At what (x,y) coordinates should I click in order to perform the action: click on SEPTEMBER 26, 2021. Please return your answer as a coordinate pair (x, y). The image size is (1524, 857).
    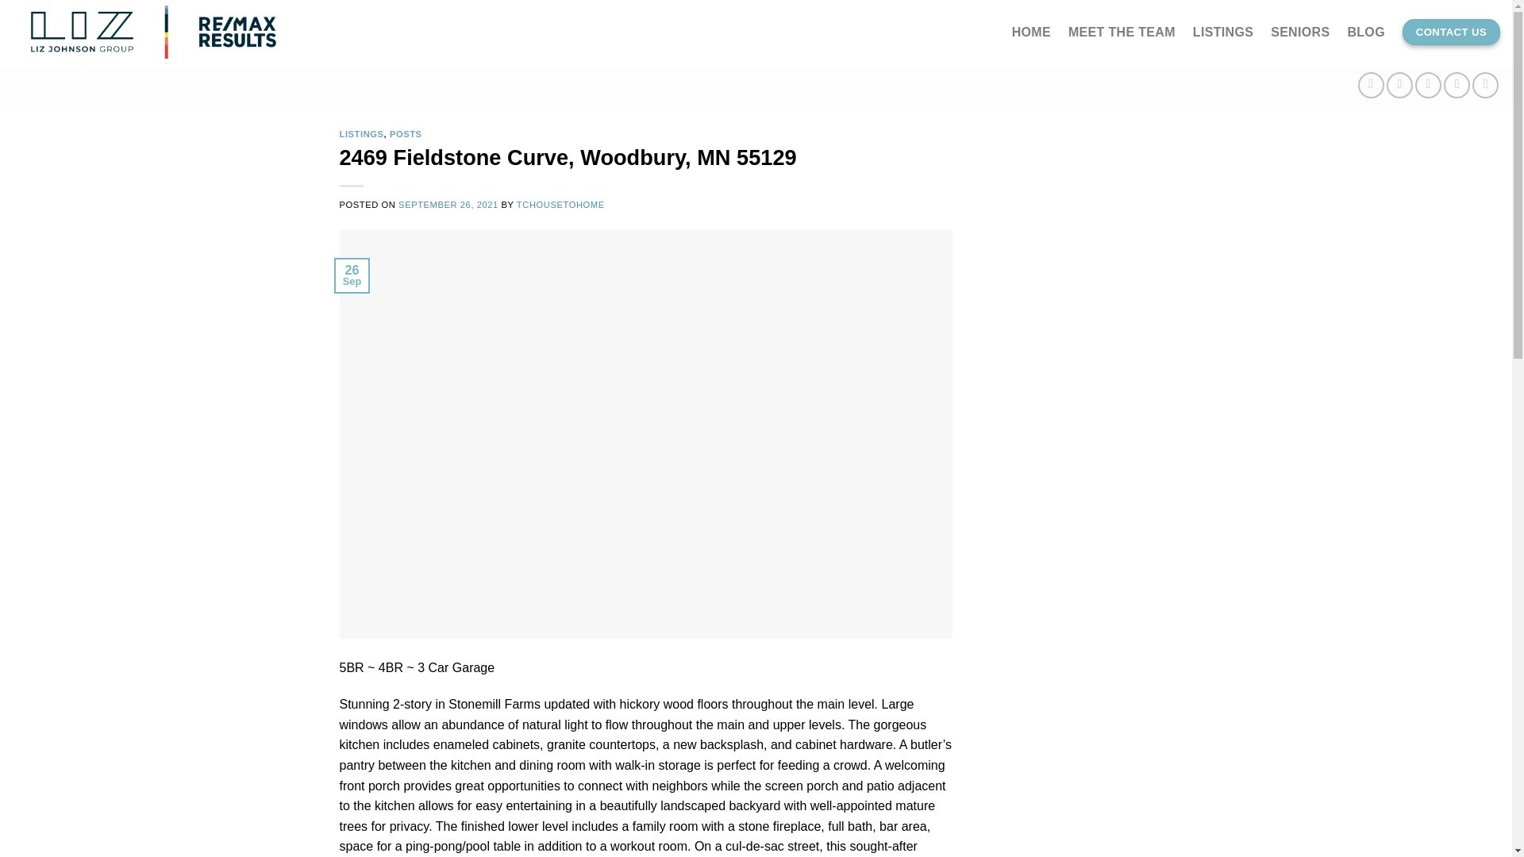
    Looking at the image, I should click on (448, 204).